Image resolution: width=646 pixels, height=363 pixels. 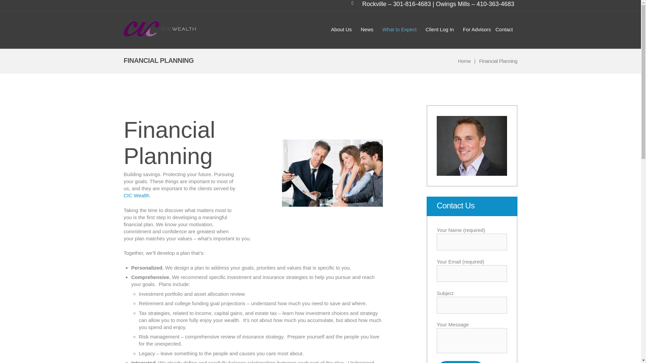 What do you see at coordinates (399, 29) in the screenshot?
I see `What to Expect` at bounding box center [399, 29].